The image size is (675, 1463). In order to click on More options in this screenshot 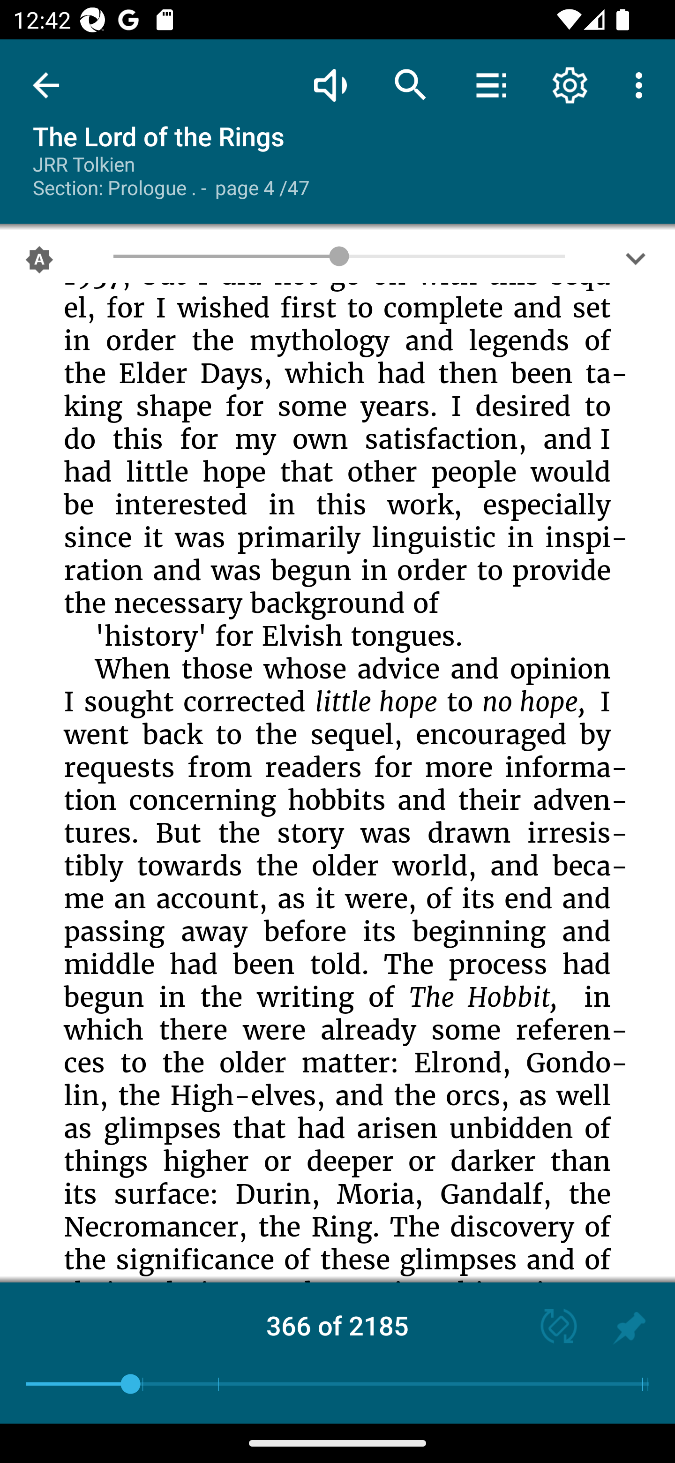, I will do `click(642, 84)`.